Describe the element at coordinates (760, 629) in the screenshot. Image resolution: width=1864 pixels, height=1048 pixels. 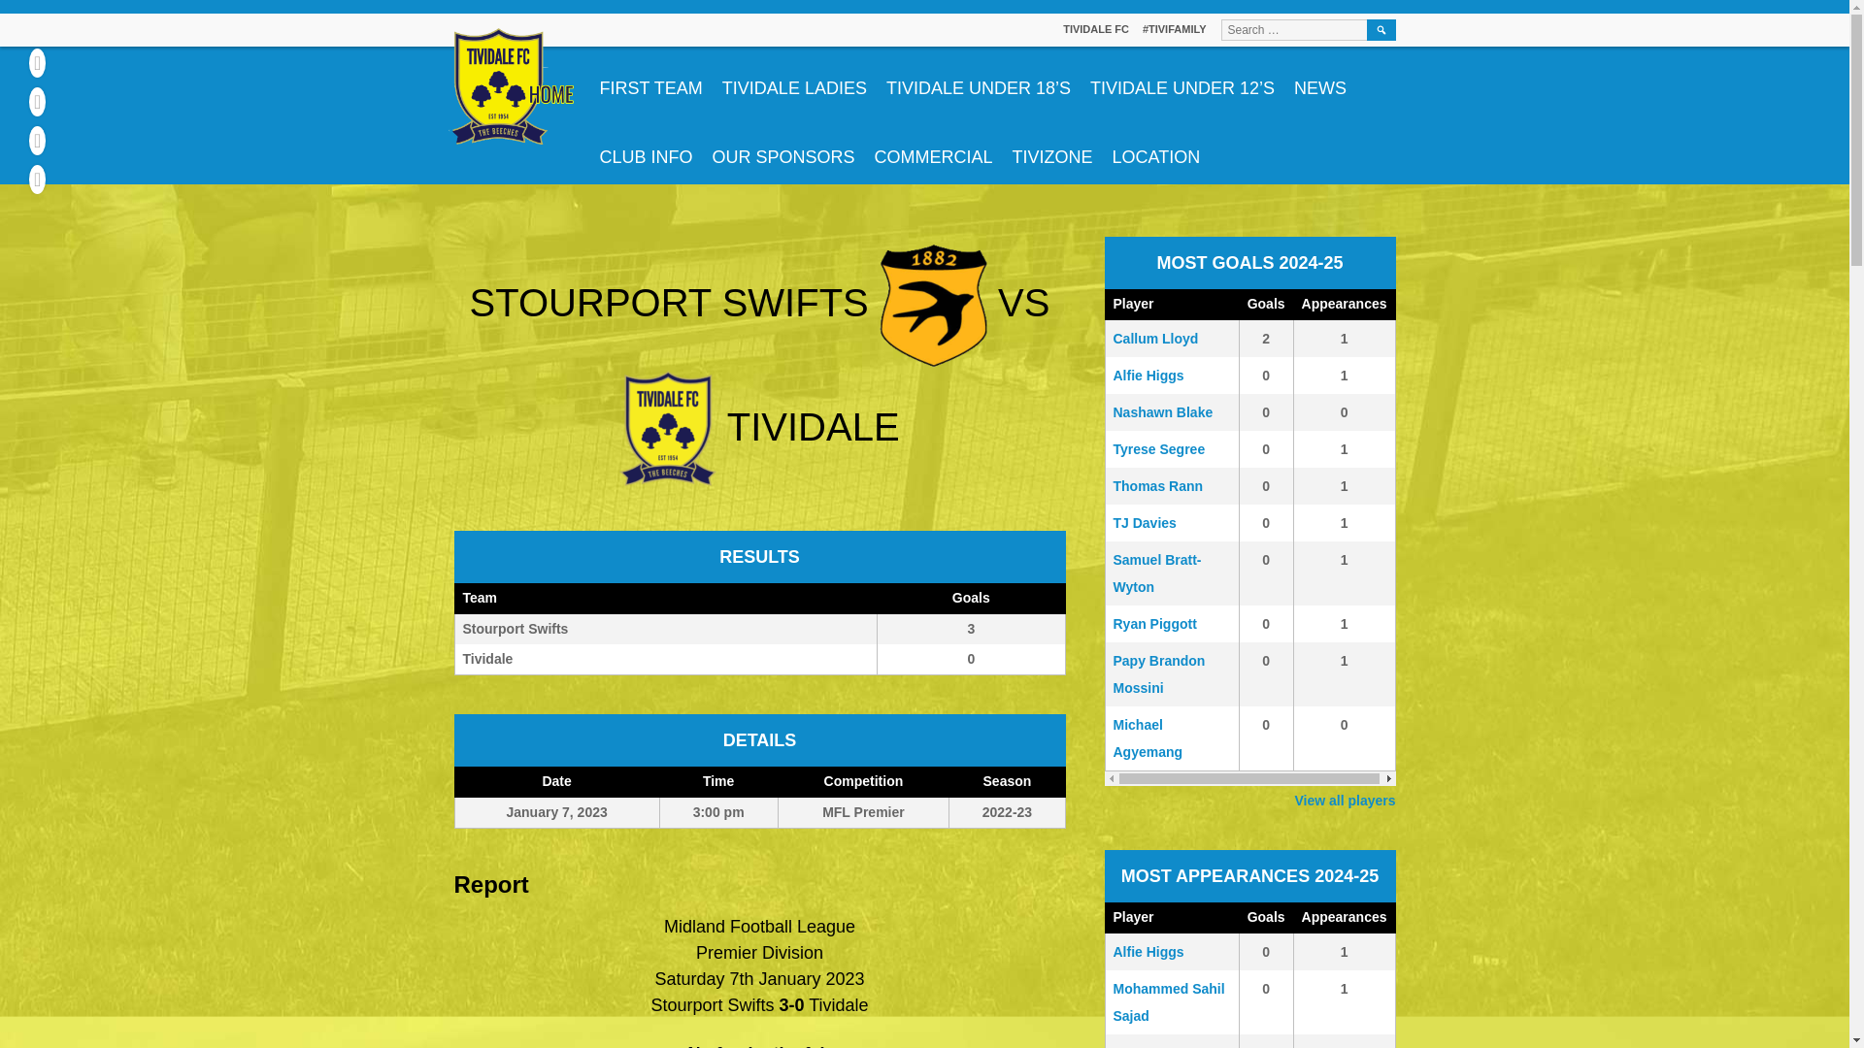
I see `LOCATION` at that location.